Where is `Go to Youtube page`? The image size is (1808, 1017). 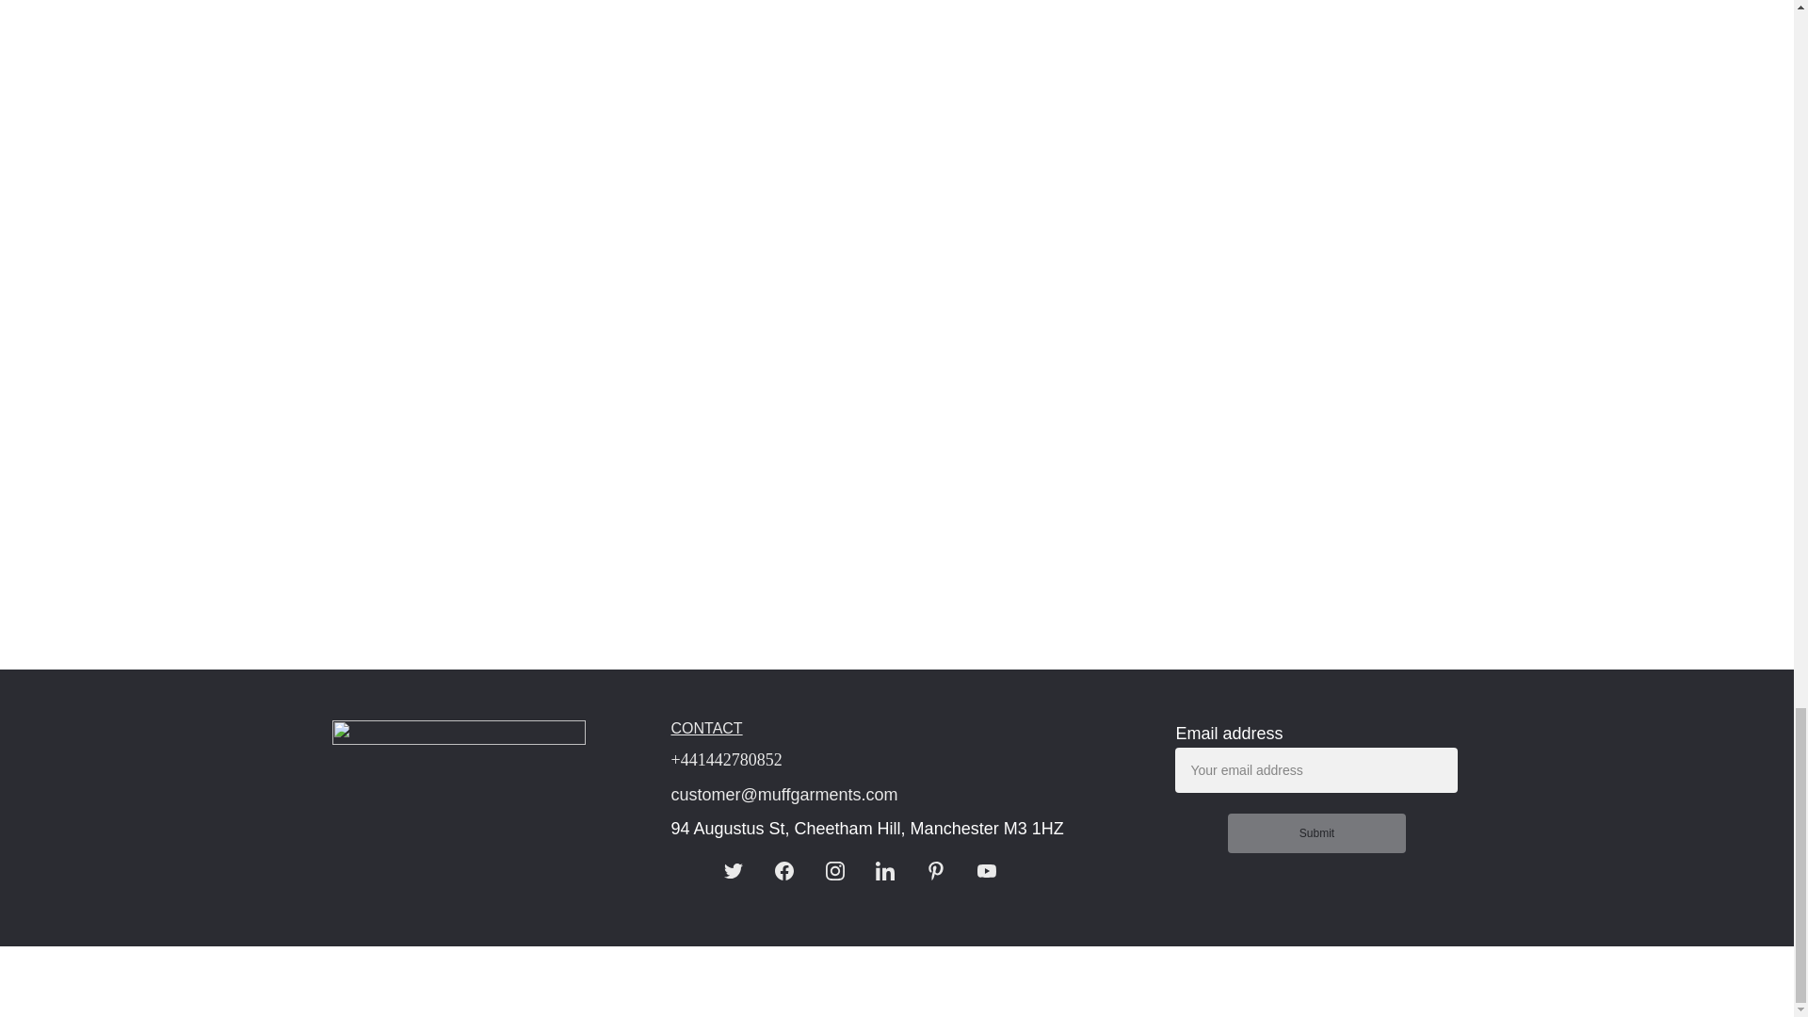
Go to Youtube page is located at coordinates (987, 870).